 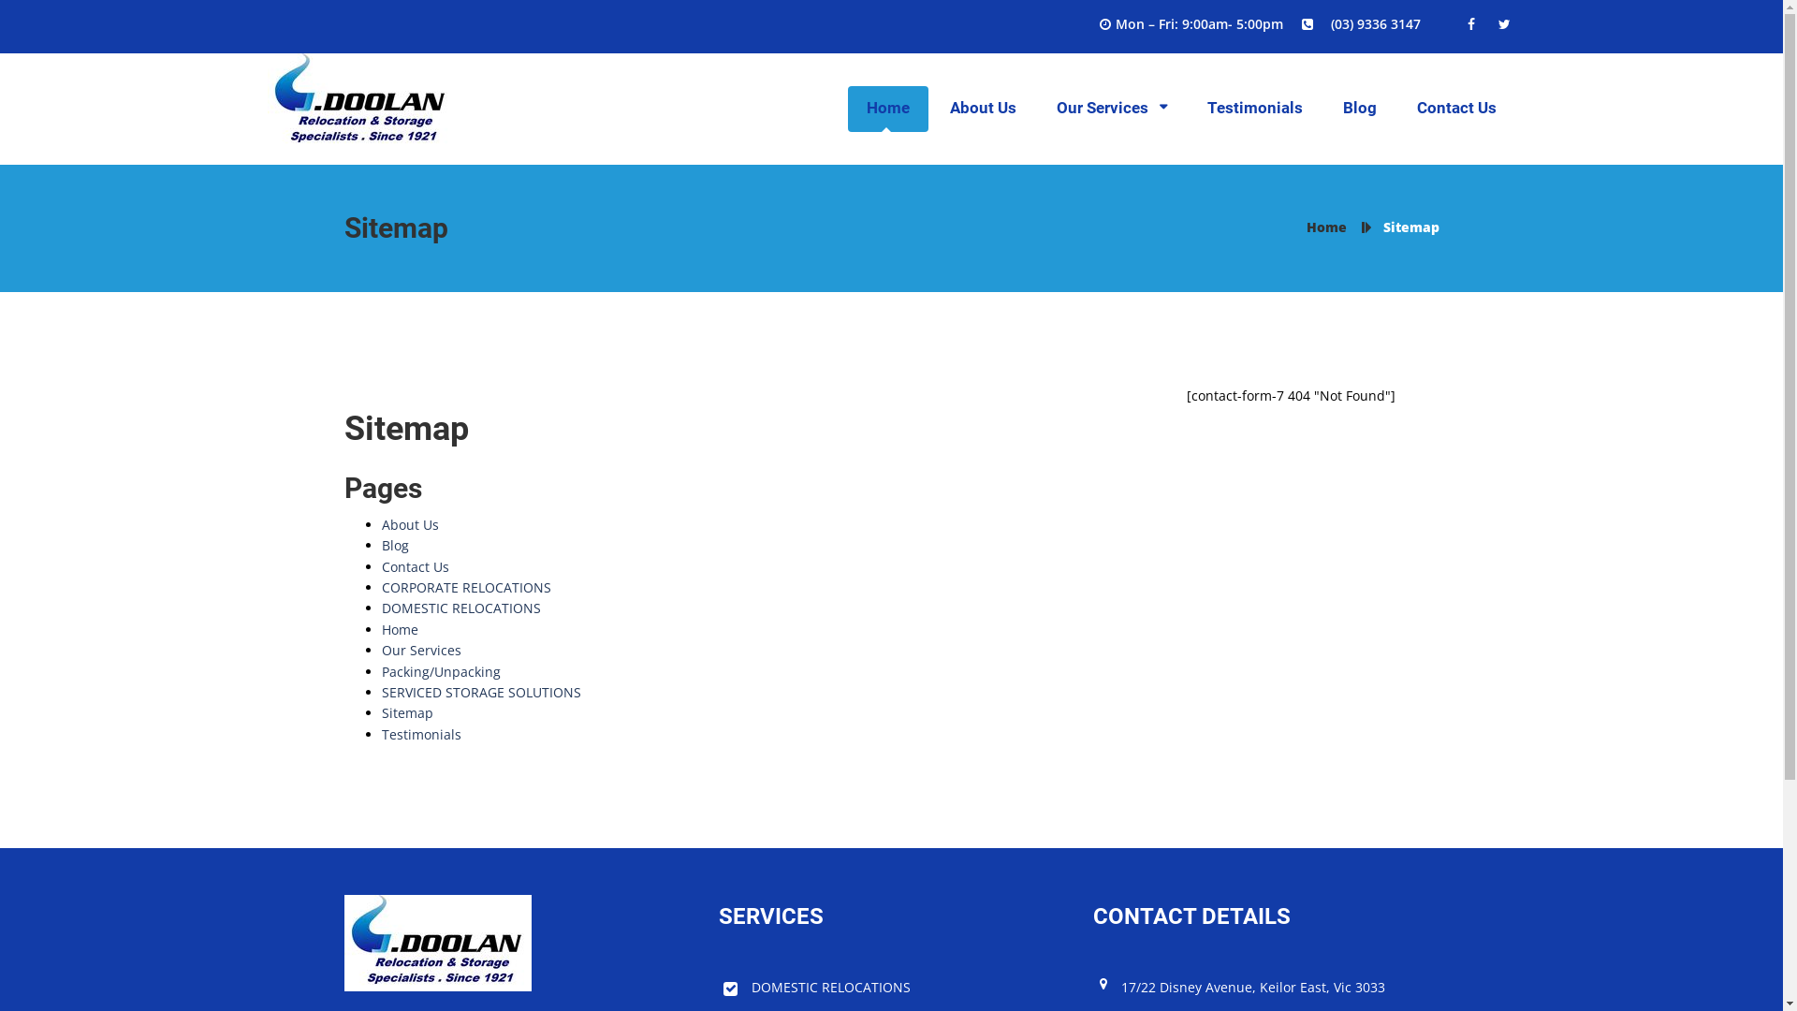 I want to click on Our Services, so click(x=421, y=650).